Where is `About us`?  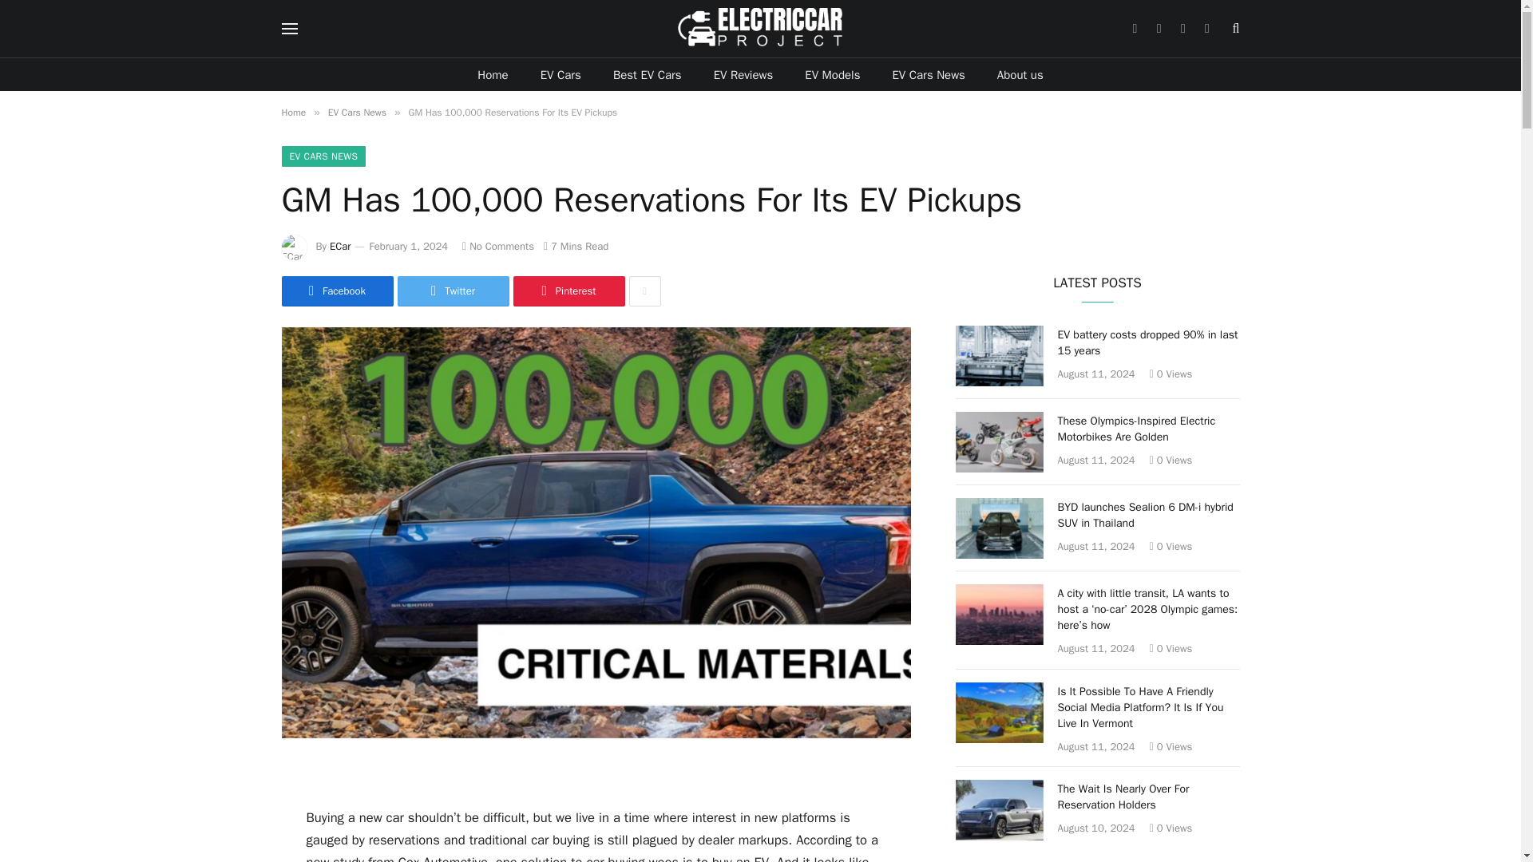
About us is located at coordinates (1020, 75).